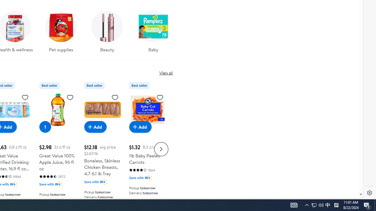 The image size is (376, 211). I want to click on Beauty, so click(107, 33).